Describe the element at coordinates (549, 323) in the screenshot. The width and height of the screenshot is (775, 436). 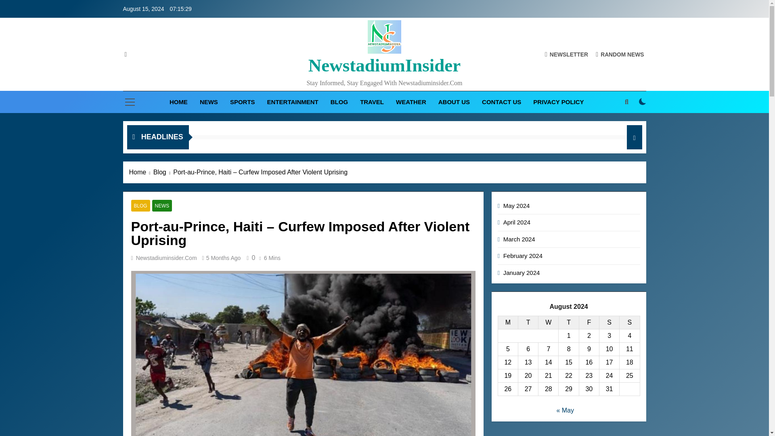
I see `Wednesday` at that location.